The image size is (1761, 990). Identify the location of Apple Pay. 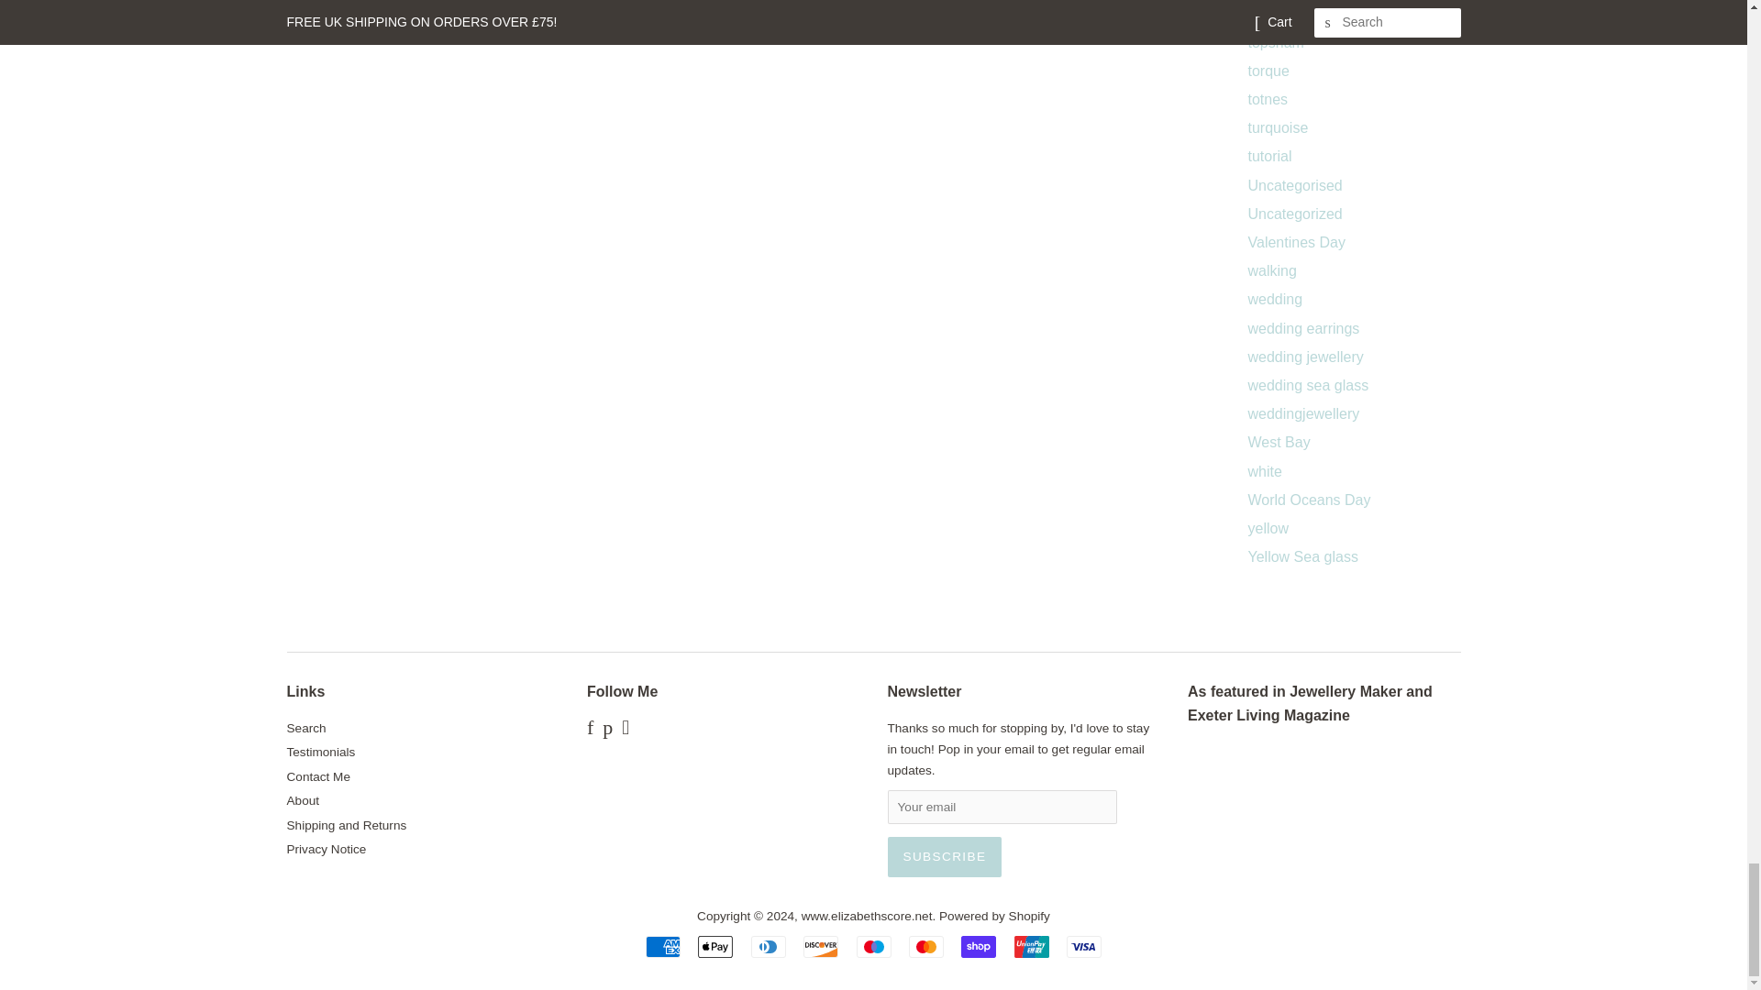
(714, 946).